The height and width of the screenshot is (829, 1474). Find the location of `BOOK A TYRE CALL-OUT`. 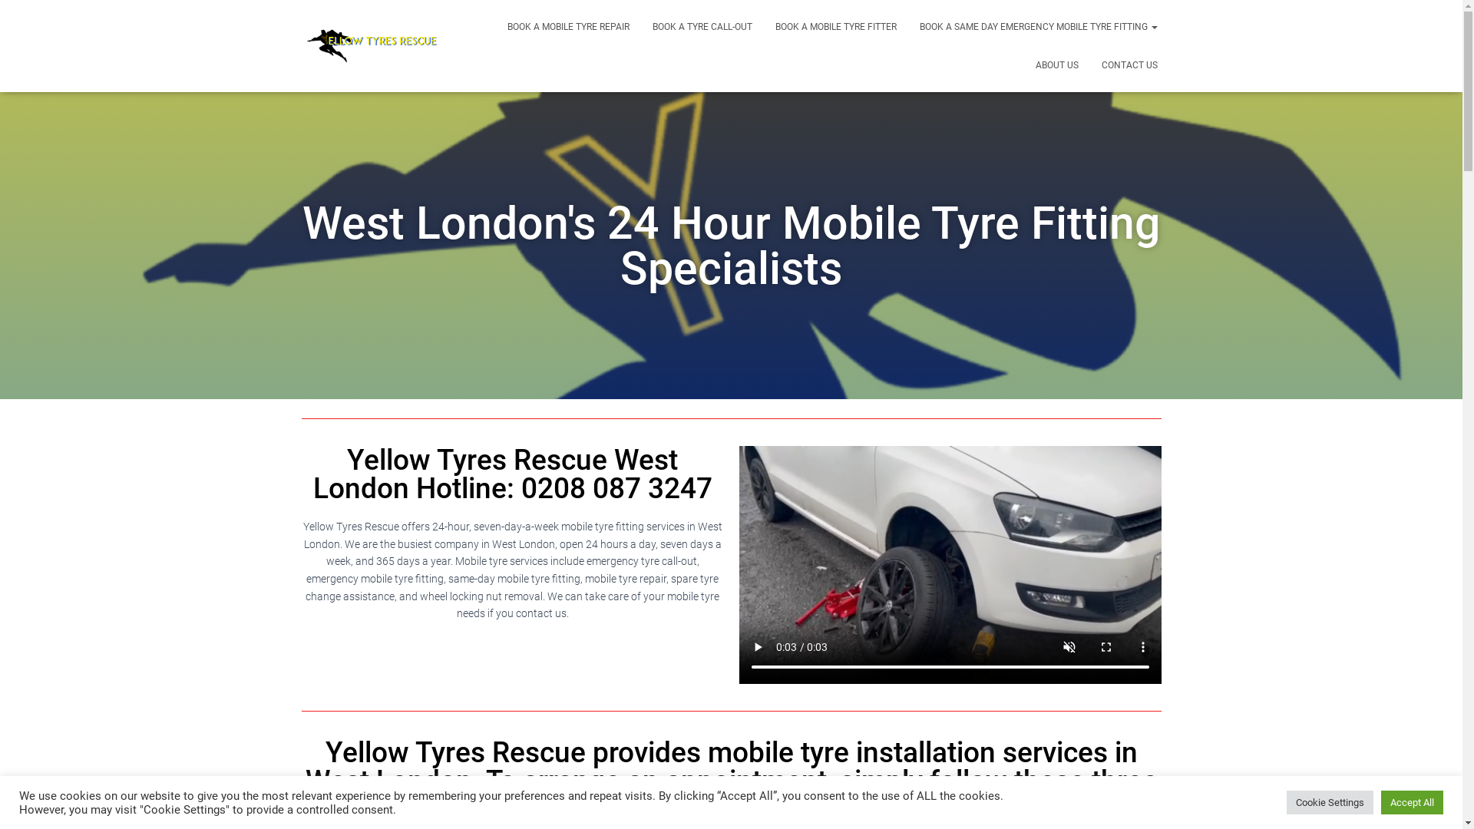

BOOK A TYRE CALL-OUT is located at coordinates (702, 27).